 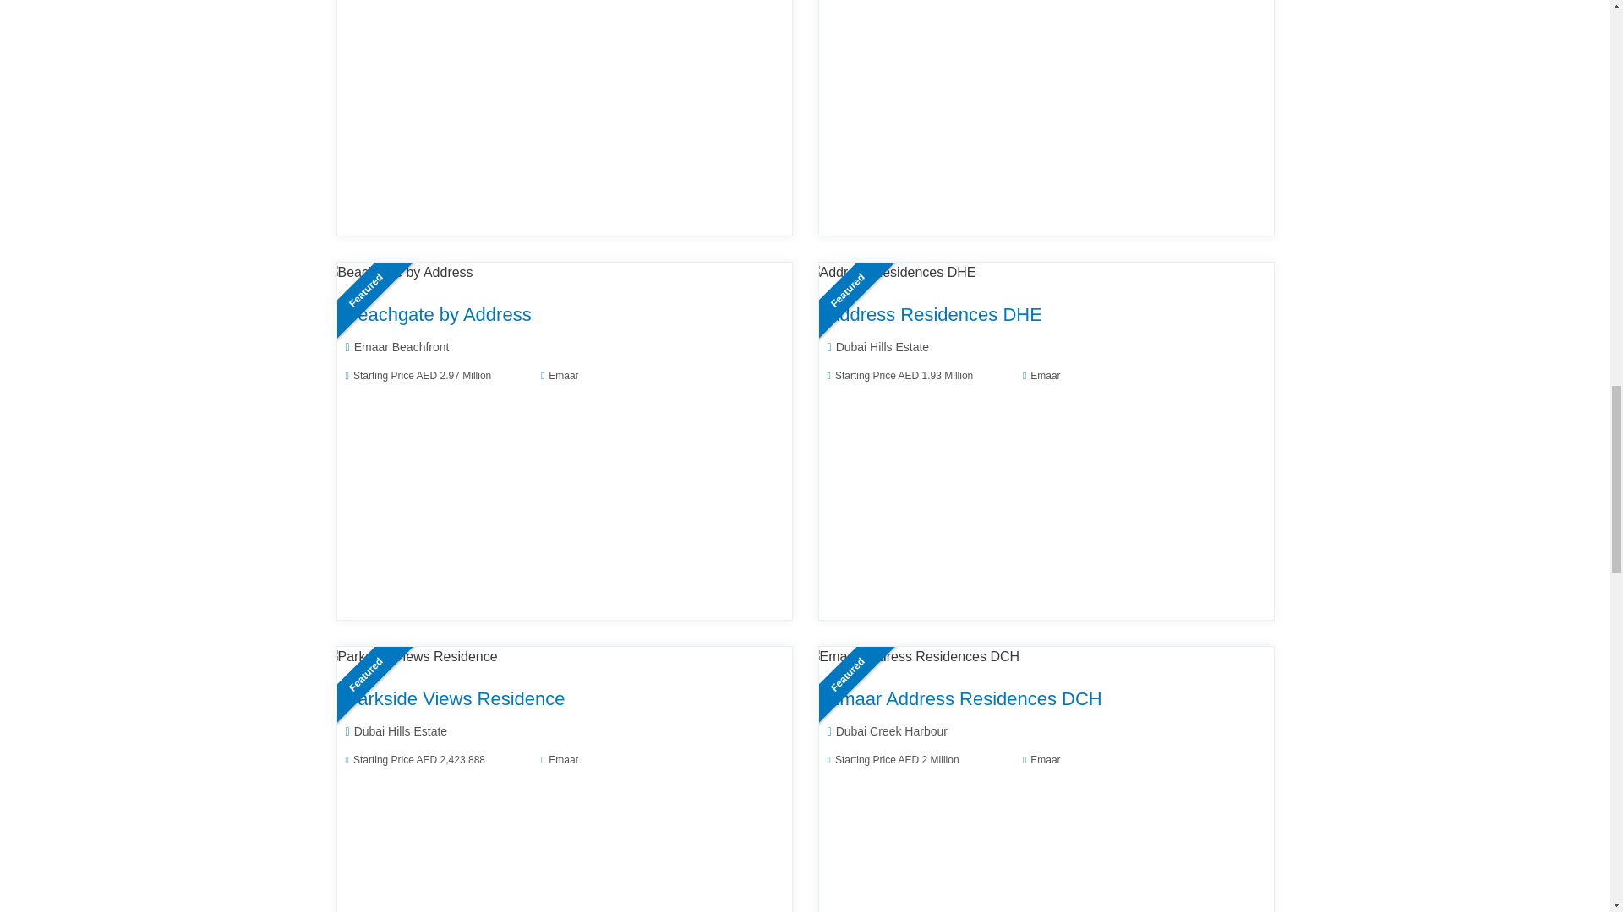 I want to click on Address Residences DHE, so click(x=891, y=272).